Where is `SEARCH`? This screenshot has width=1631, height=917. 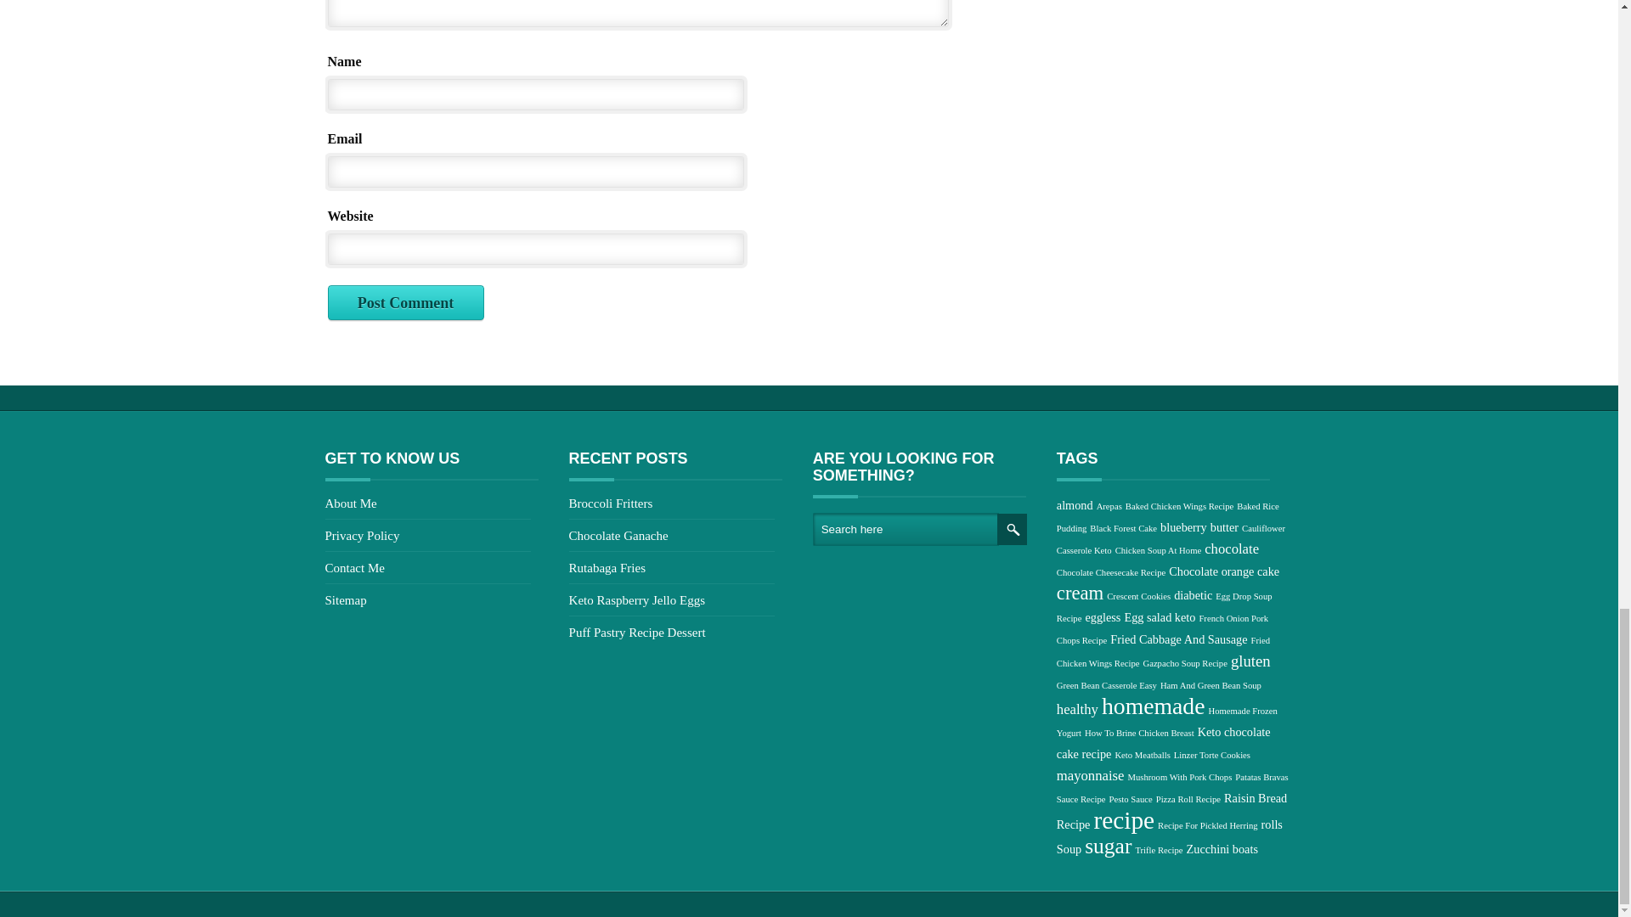 SEARCH is located at coordinates (1012, 528).